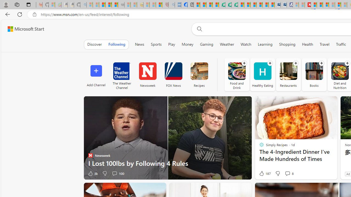 The width and height of the screenshot is (351, 197). What do you see at coordinates (206, 44) in the screenshot?
I see `Gaming` at bounding box center [206, 44].